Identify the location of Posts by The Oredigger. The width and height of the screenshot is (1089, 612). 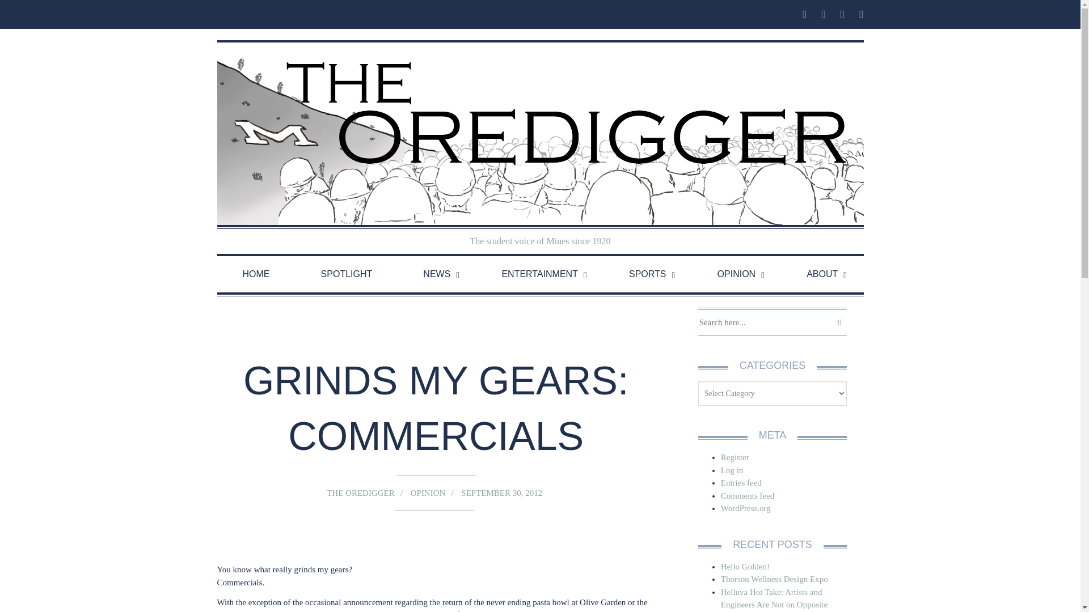
(361, 493).